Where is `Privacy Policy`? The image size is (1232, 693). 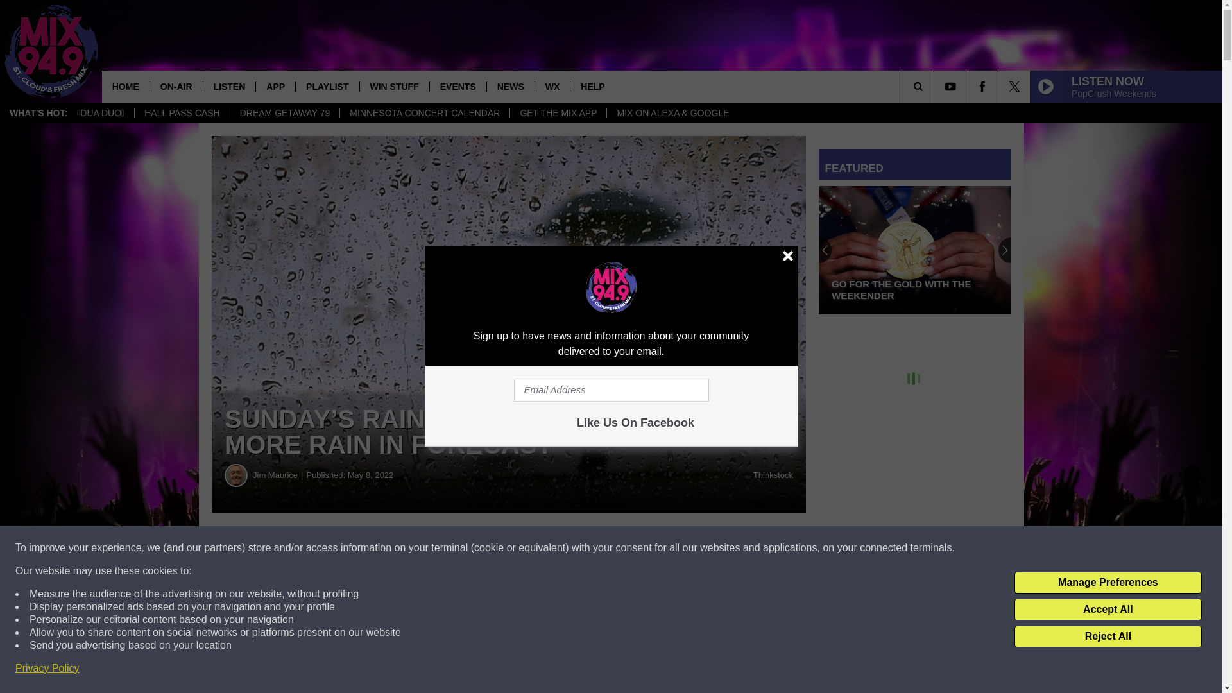 Privacy Policy is located at coordinates (47, 669).